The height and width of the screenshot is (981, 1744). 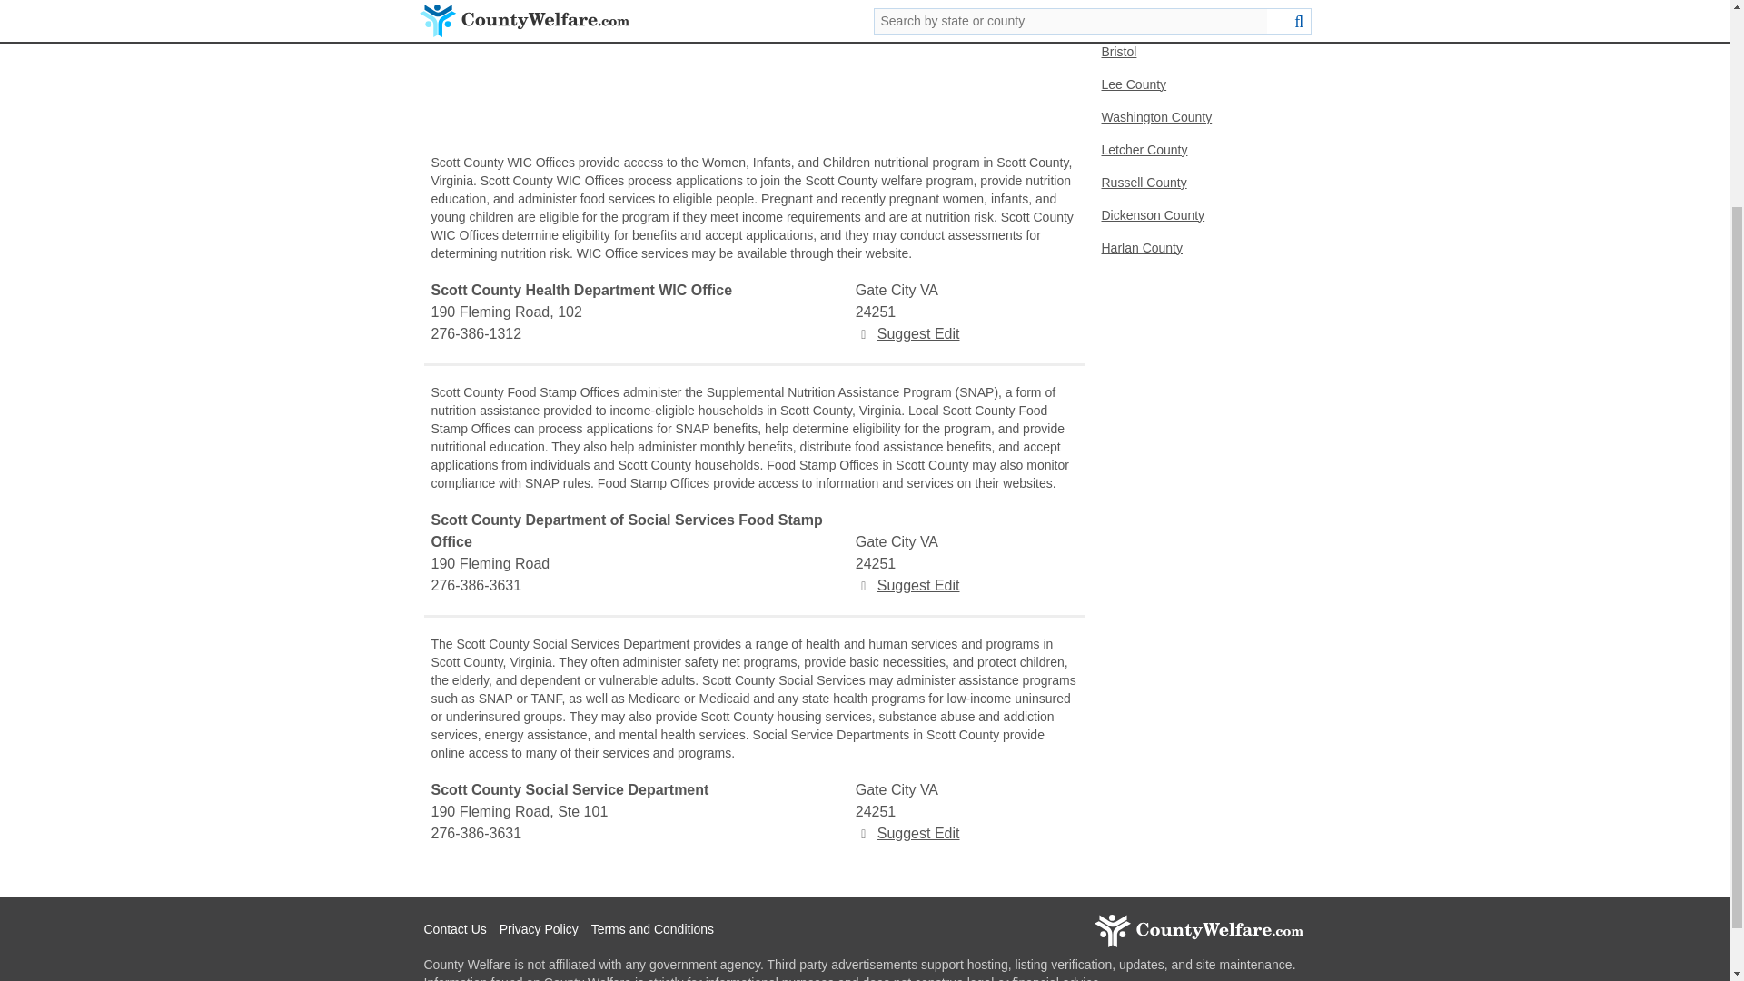 What do you see at coordinates (657, 930) in the screenshot?
I see `Terms and Conditions` at bounding box center [657, 930].